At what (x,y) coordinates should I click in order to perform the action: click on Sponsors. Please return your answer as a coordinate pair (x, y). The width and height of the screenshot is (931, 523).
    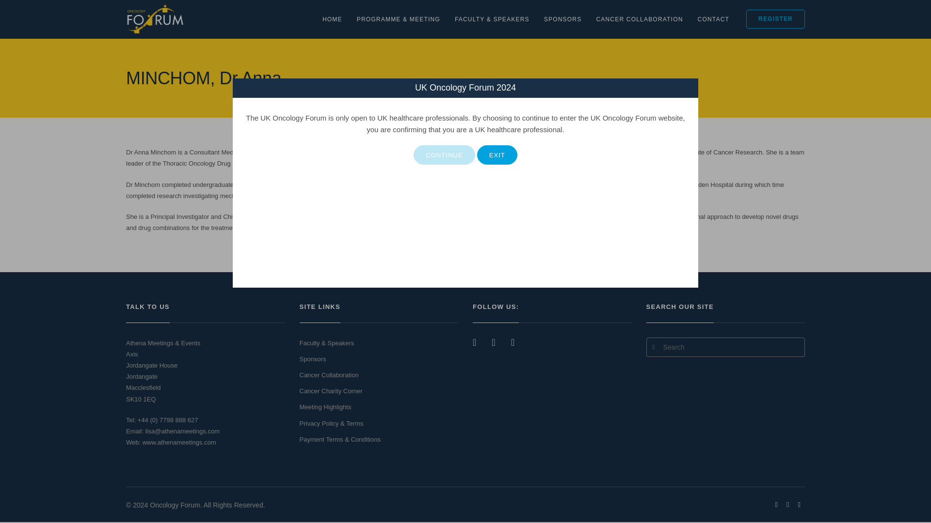
    Looking at the image, I should click on (313, 359).